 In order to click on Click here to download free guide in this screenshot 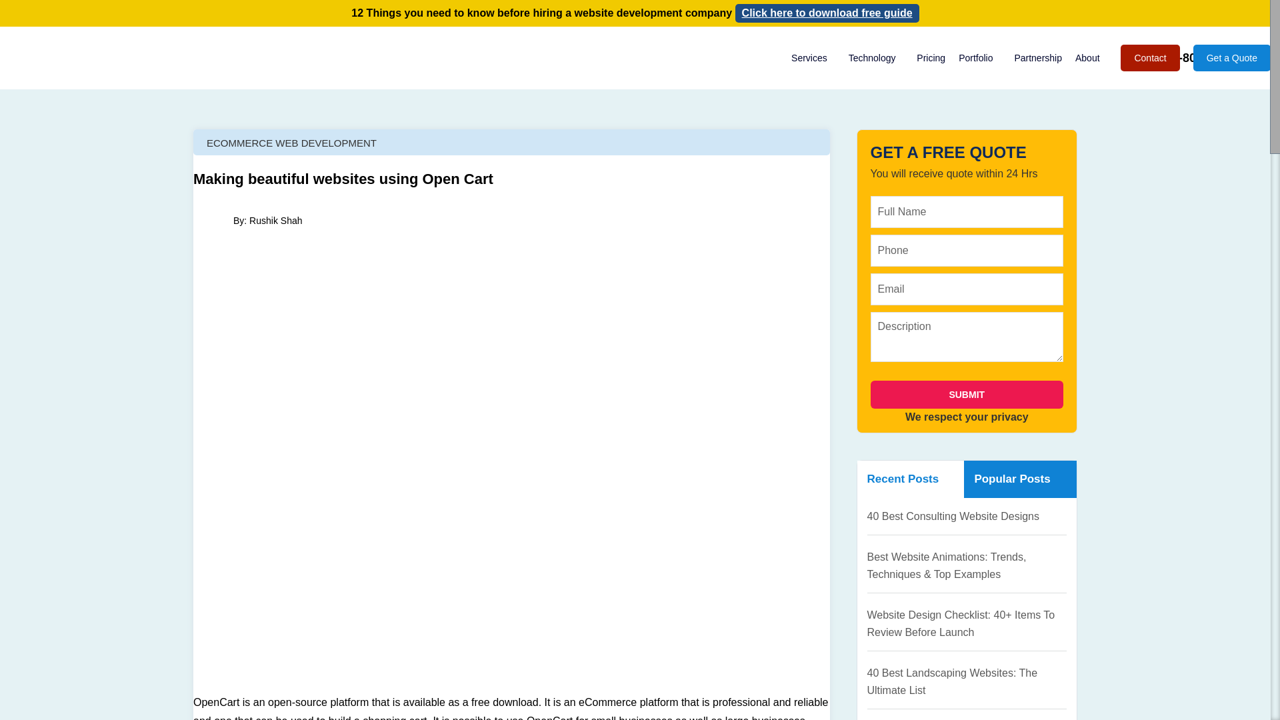, I will do `click(827, 13)`.